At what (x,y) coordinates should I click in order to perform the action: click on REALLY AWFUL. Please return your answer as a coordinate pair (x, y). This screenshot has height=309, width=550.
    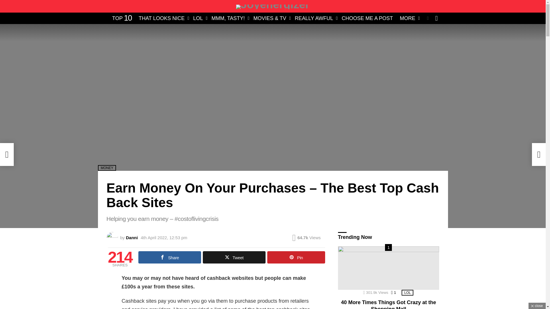
    Looking at the image, I should click on (315, 18).